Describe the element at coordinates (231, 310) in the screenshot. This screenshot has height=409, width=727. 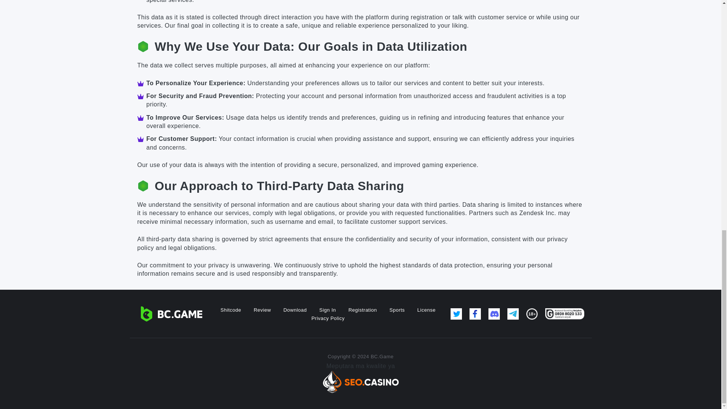
I see `Shitcode` at that location.